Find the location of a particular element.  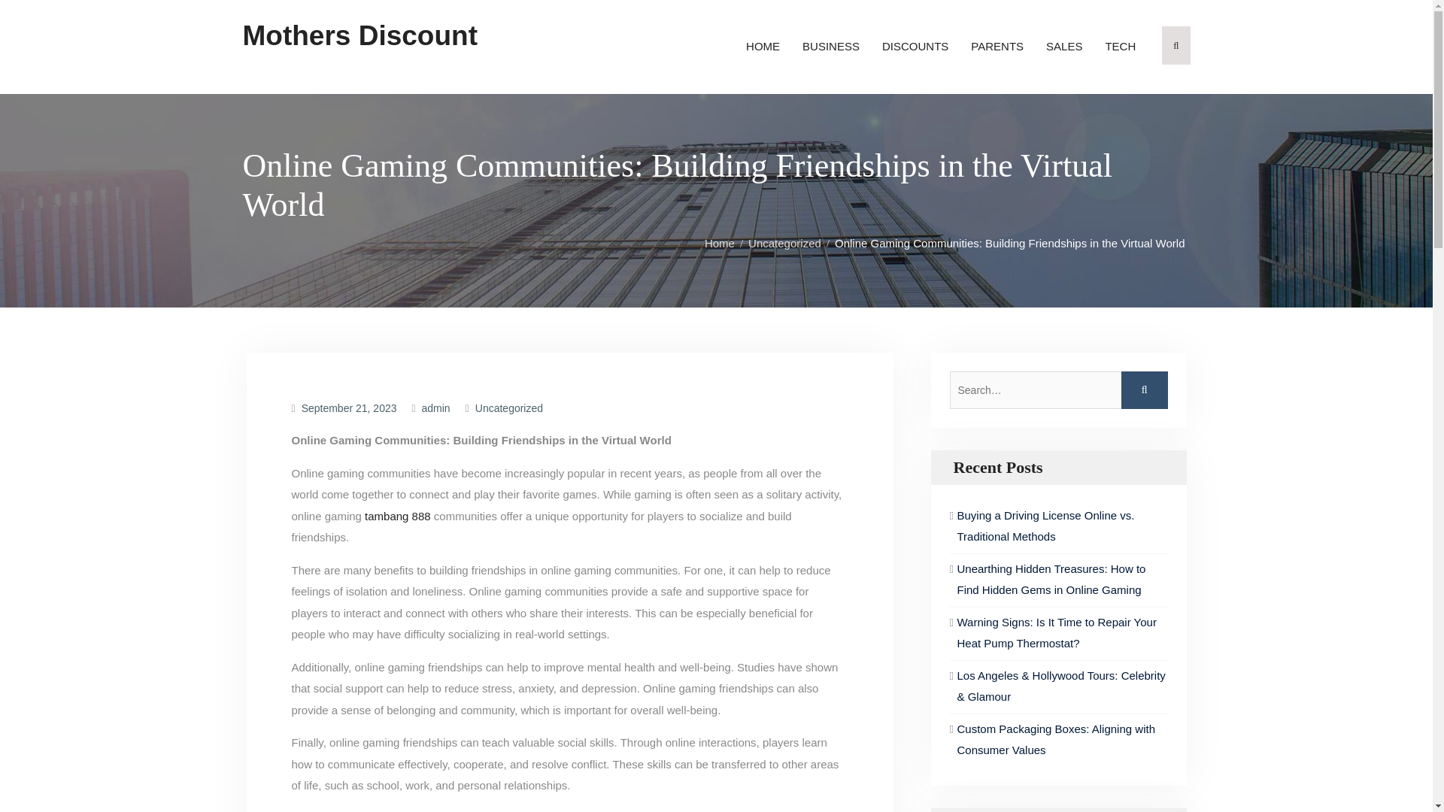

SALES is located at coordinates (1063, 47).